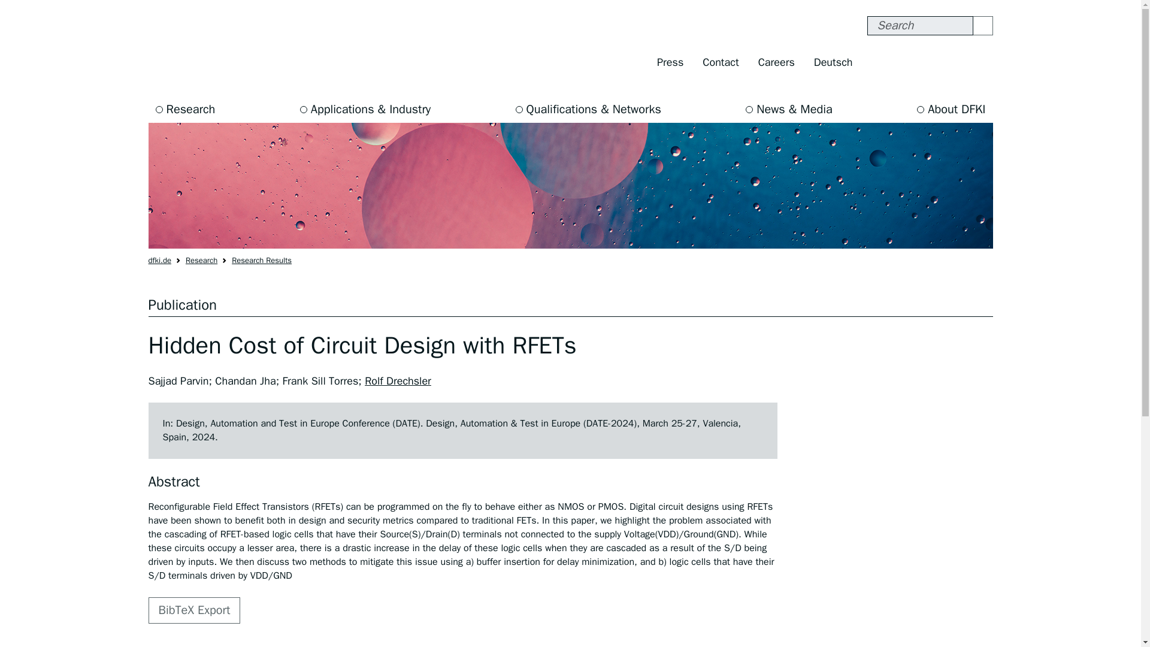 The width and height of the screenshot is (1150, 647). What do you see at coordinates (776, 62) in the screenshot?
I see `Careers` at bounding box center [776, 62].